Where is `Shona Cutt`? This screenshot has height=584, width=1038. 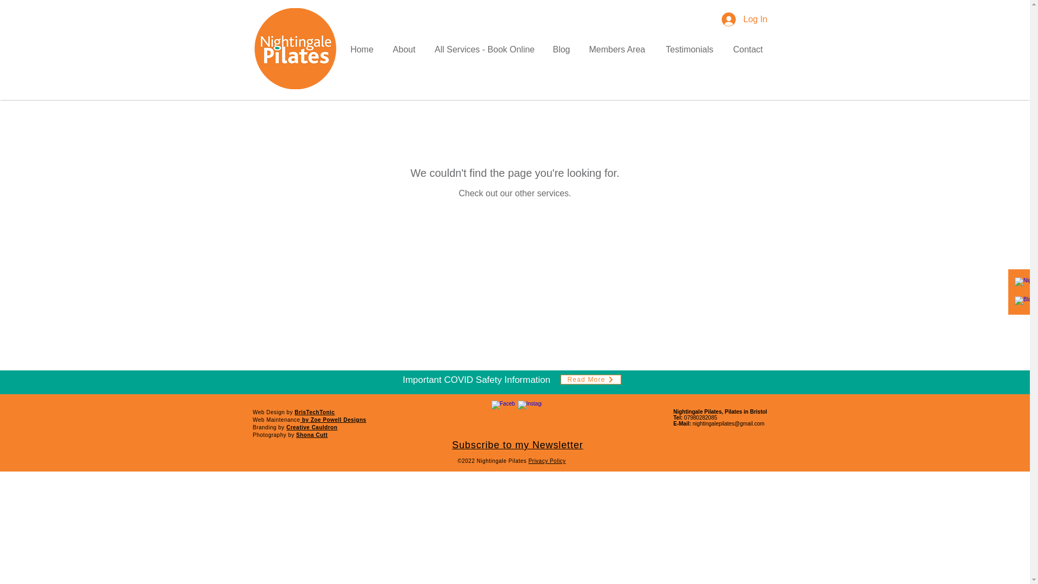 Shona Cutt is located at coordinates (311, 435).